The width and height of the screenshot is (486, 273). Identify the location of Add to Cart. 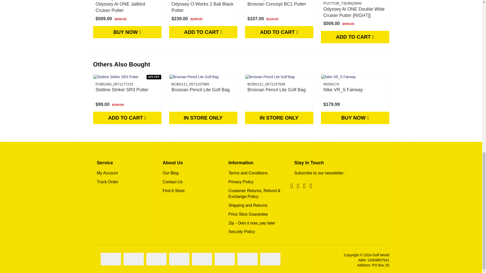
(279, 32).